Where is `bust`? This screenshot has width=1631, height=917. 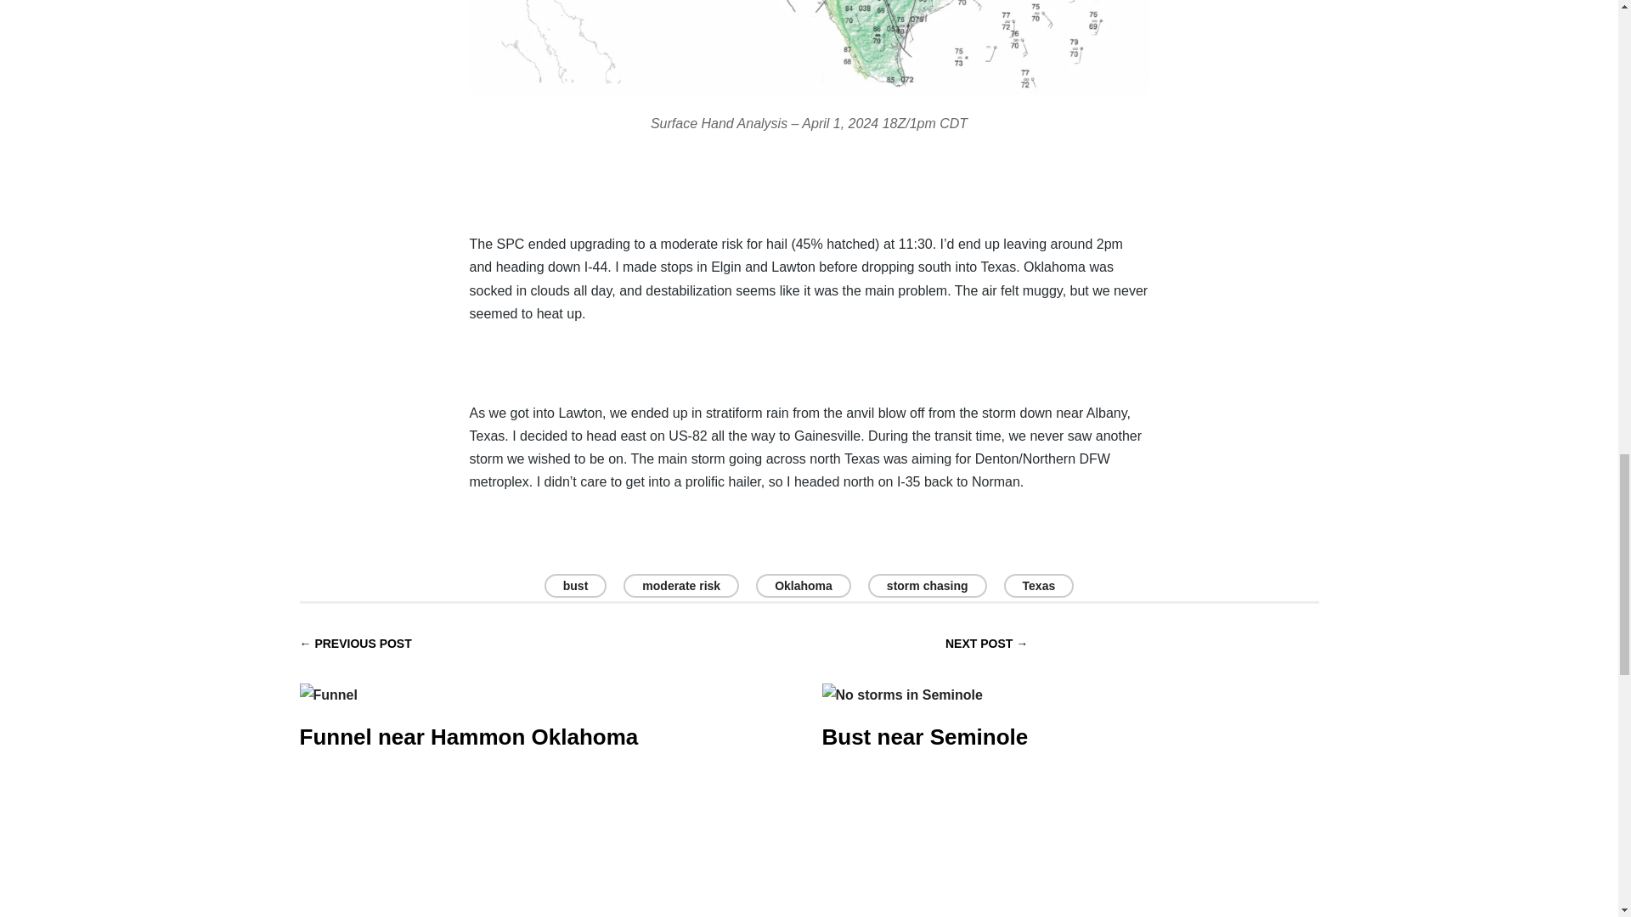 bust is located at coordinates (576, 586).